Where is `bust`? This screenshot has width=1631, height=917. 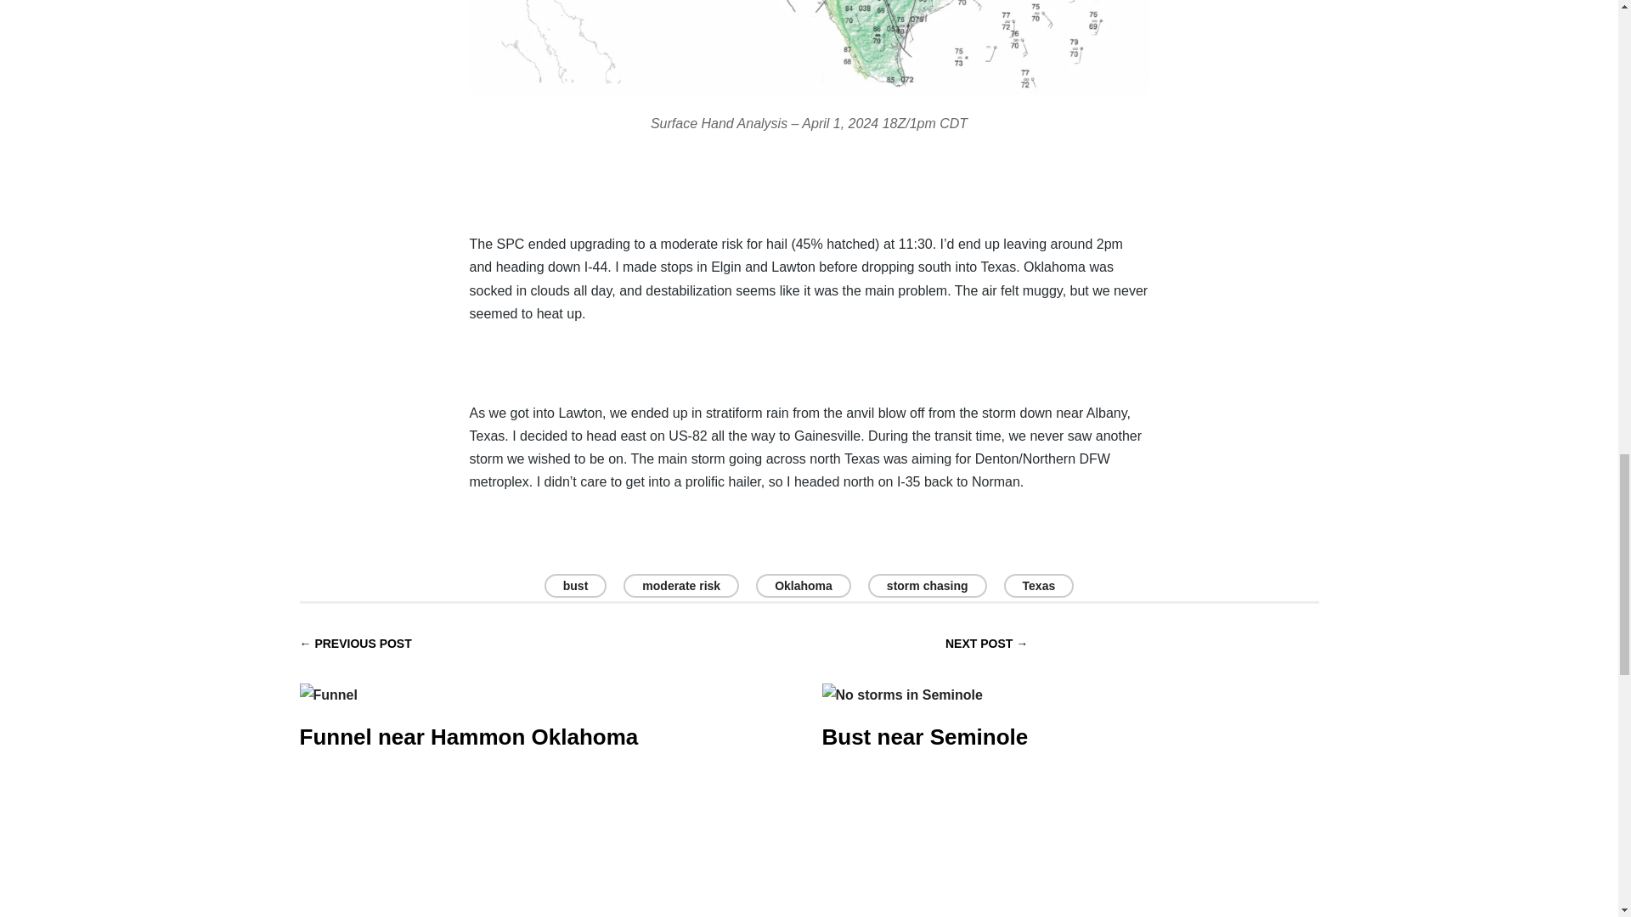 bust is located at coordinates (576, 586).